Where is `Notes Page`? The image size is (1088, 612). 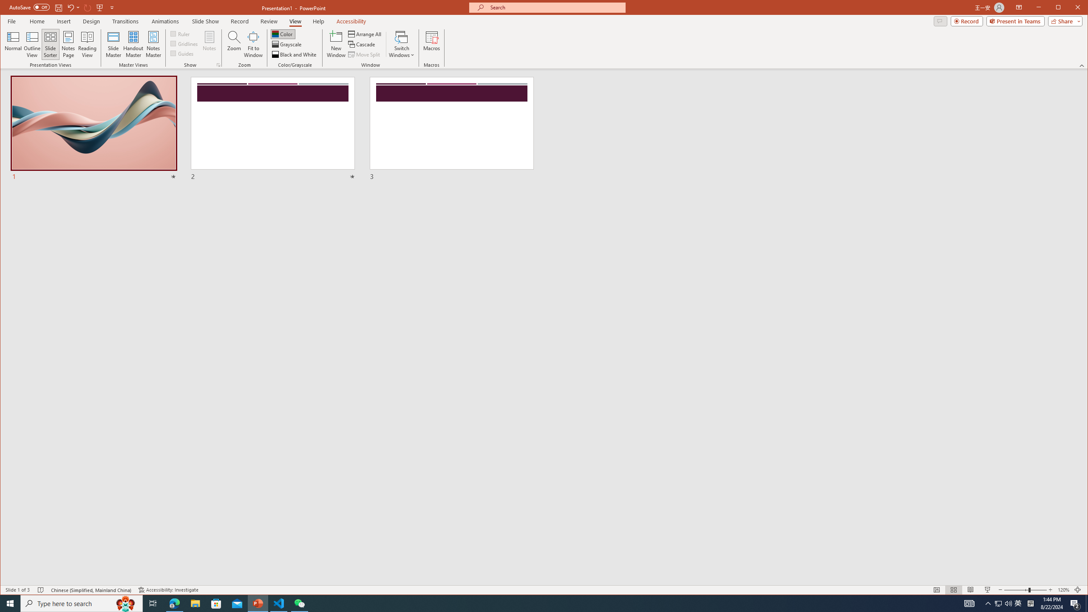
Notes Page is located at coordinates (68, 44).